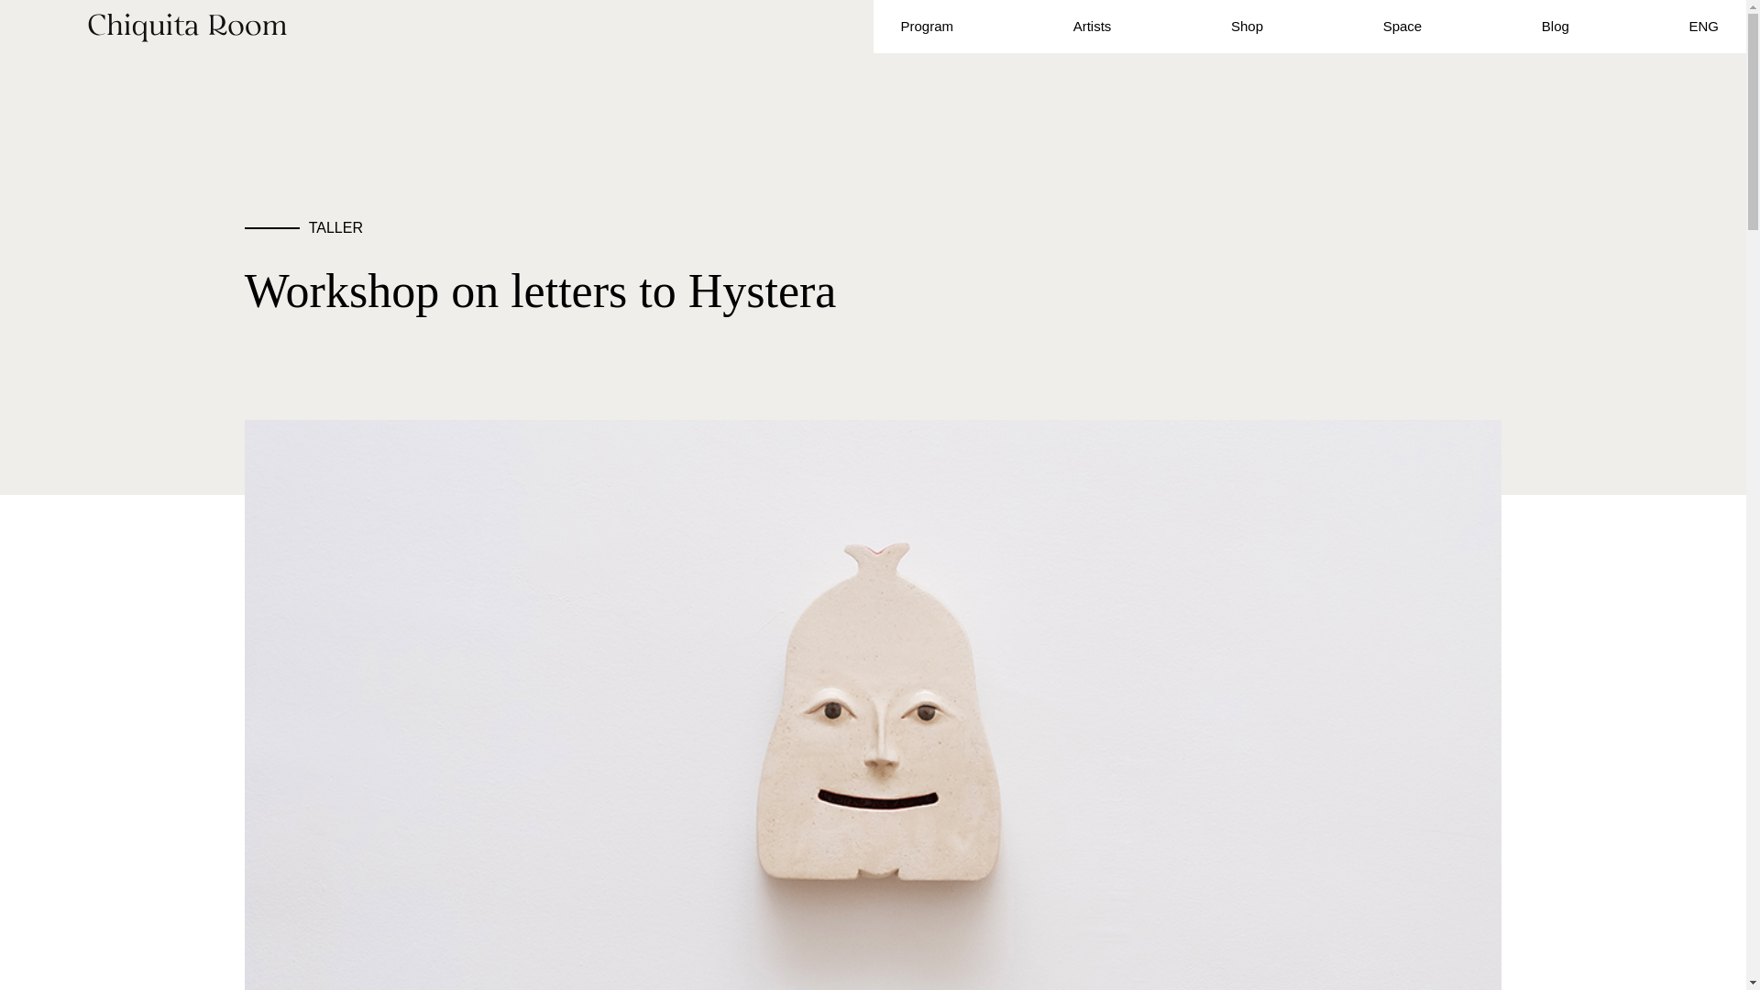 This screenshot has width=1760, height=990. I want to click on Blog, so click(1555, 26).